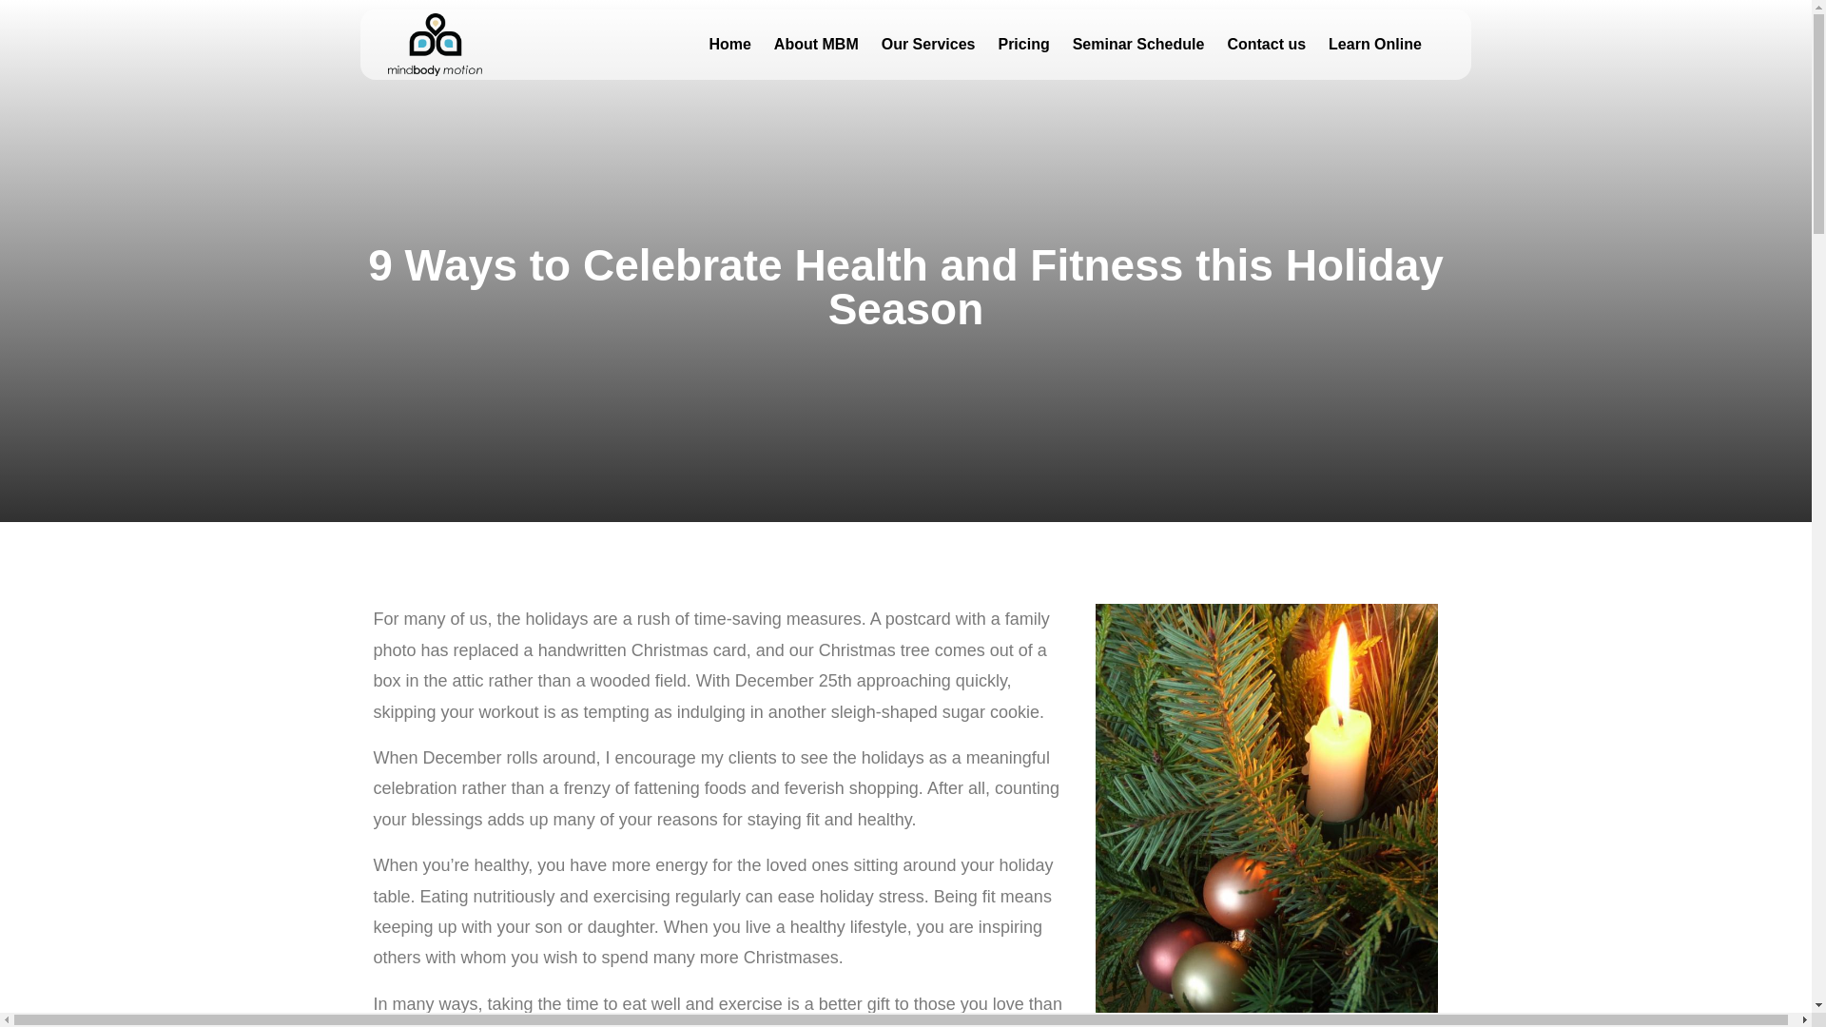 This screenshot has width=1826, height=1027. What do you see at coordinates (928, 44) in the screenshot?
I see `Our Services` at bounding box center [928, 44].